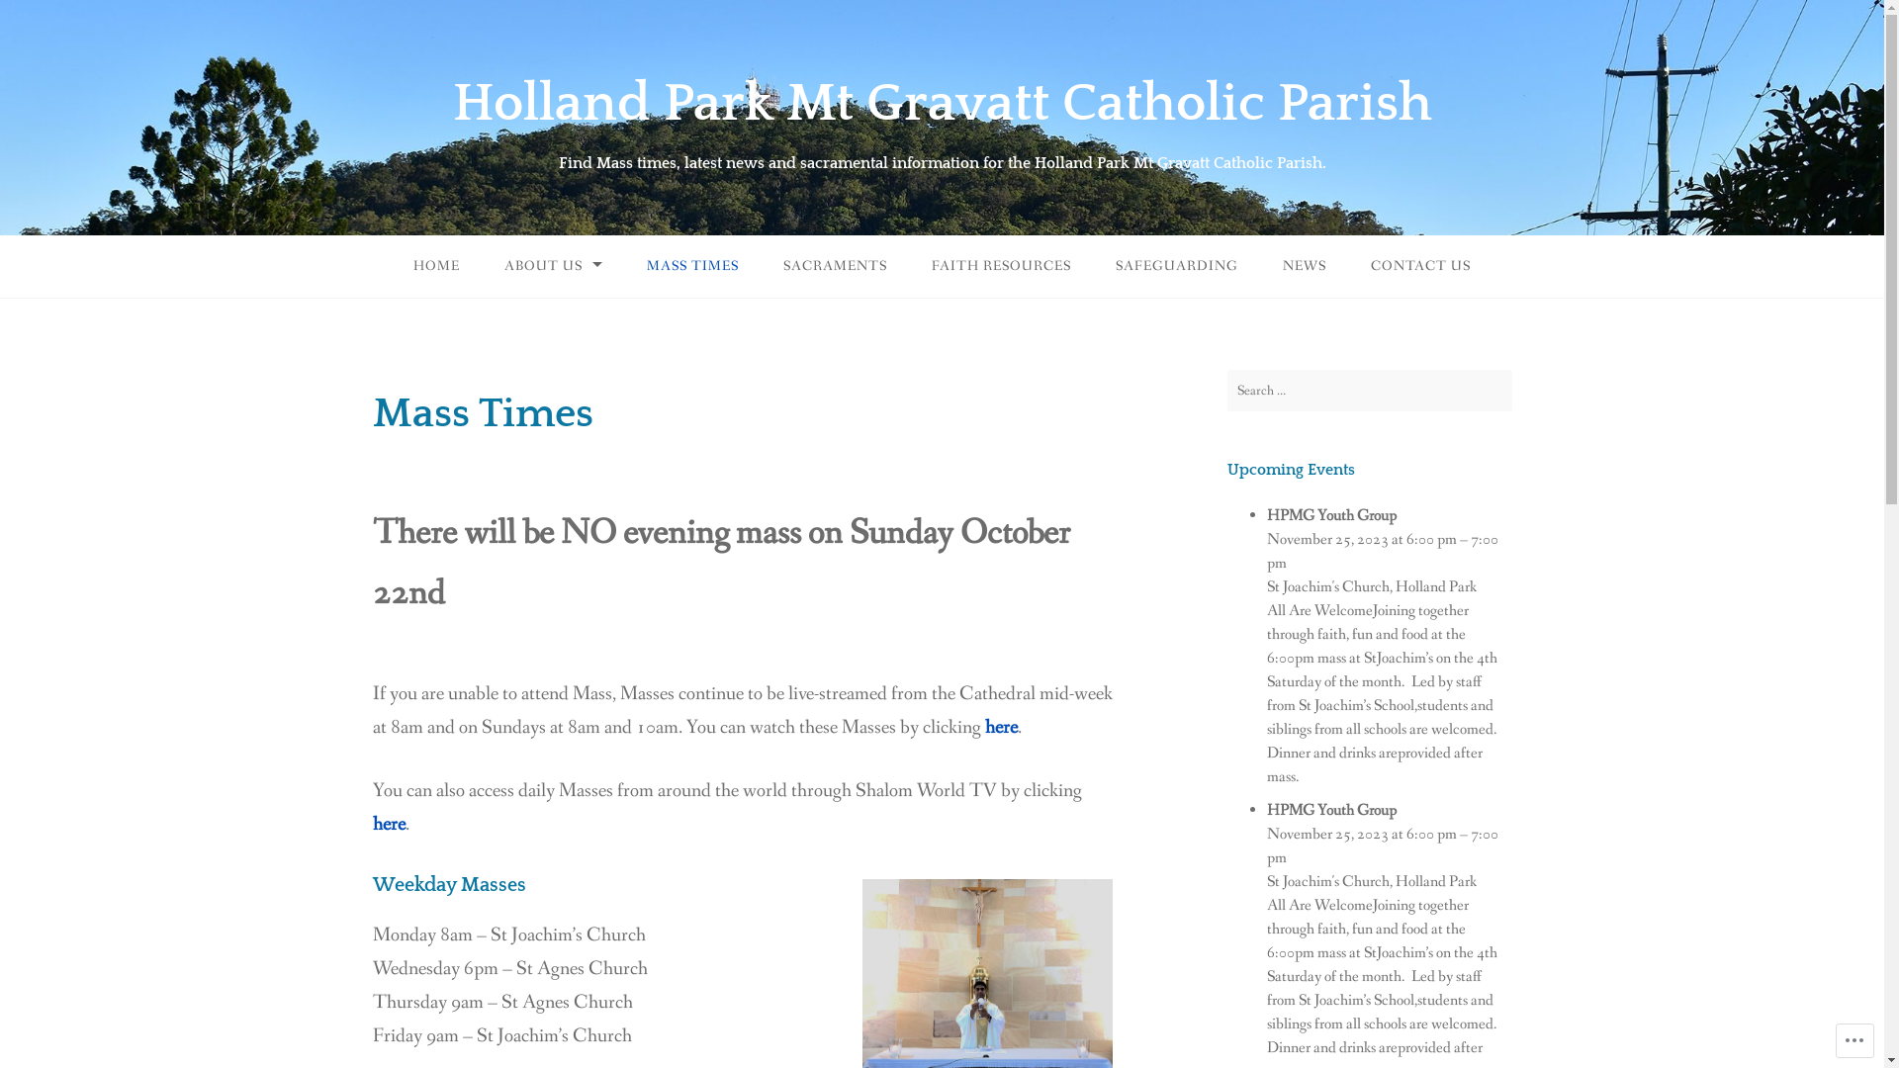 This screenshot has width=1899, height=1068. What do you see at coordinates (1001, 267) in the screenshot?
I see `FAITH RESOURCES` at bounding box center [1001, 267].